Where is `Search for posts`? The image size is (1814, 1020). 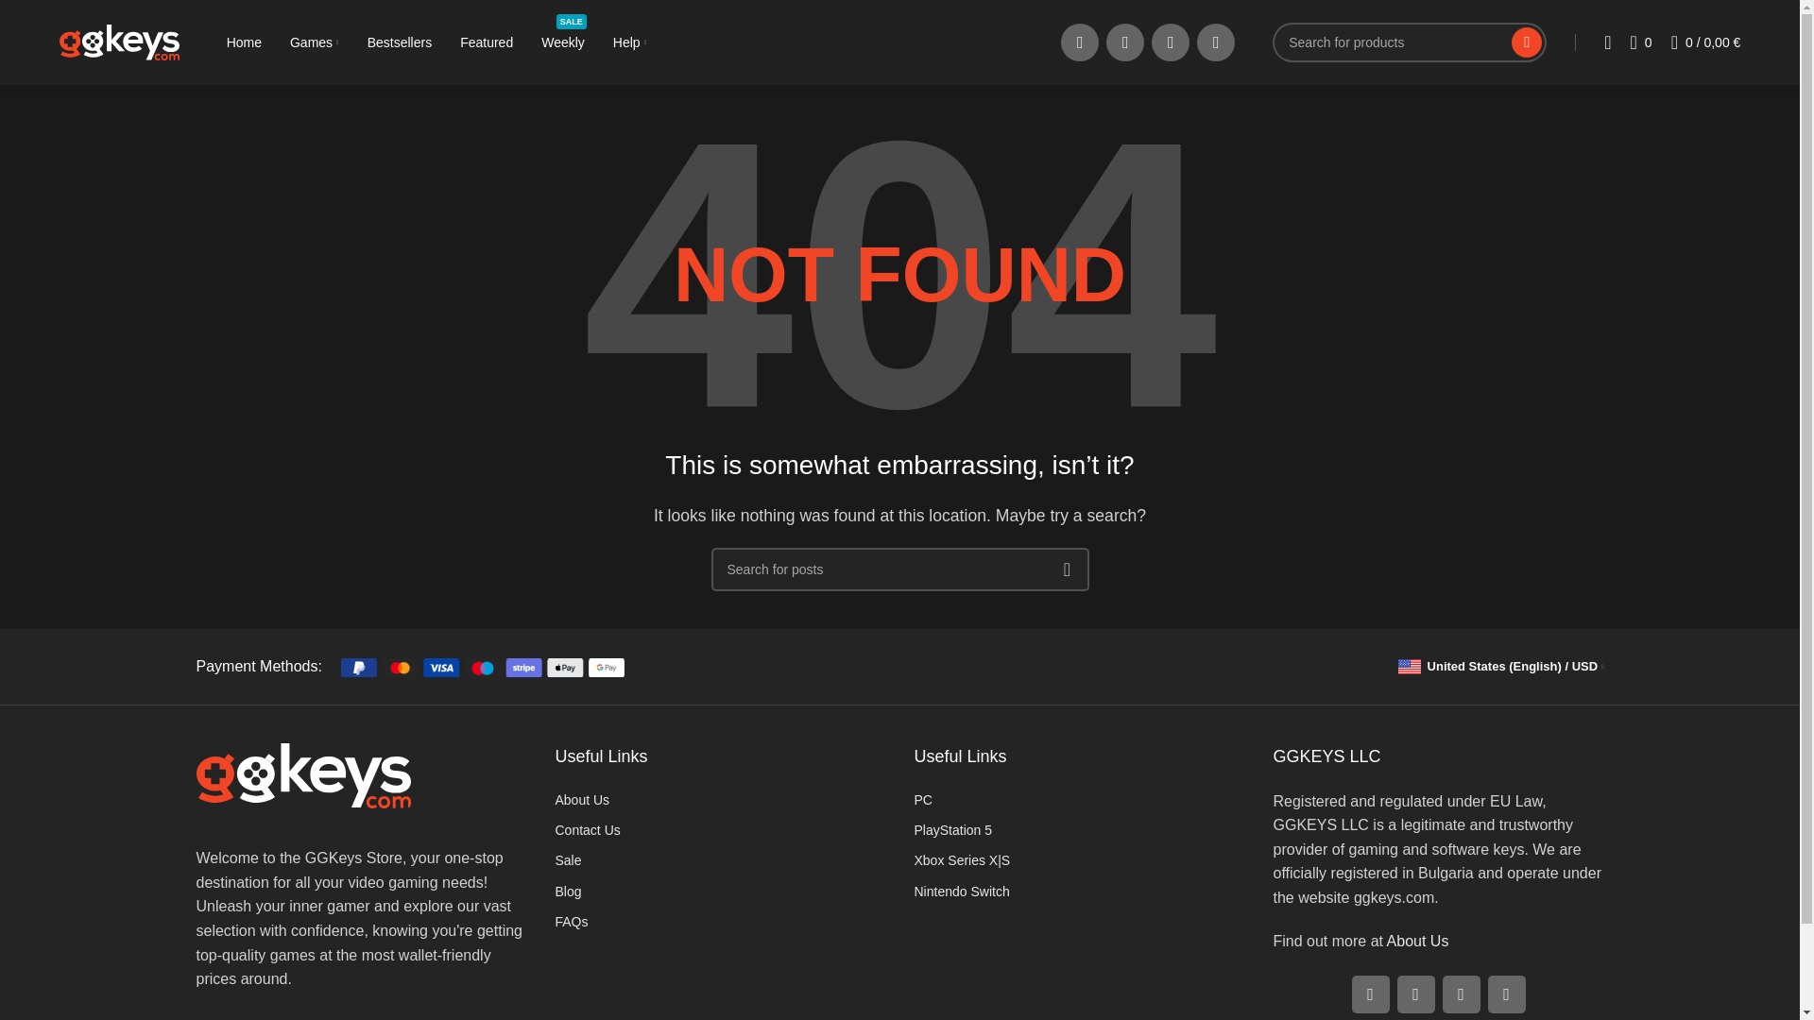
Search for posts is located at coordinates (1410, 42).